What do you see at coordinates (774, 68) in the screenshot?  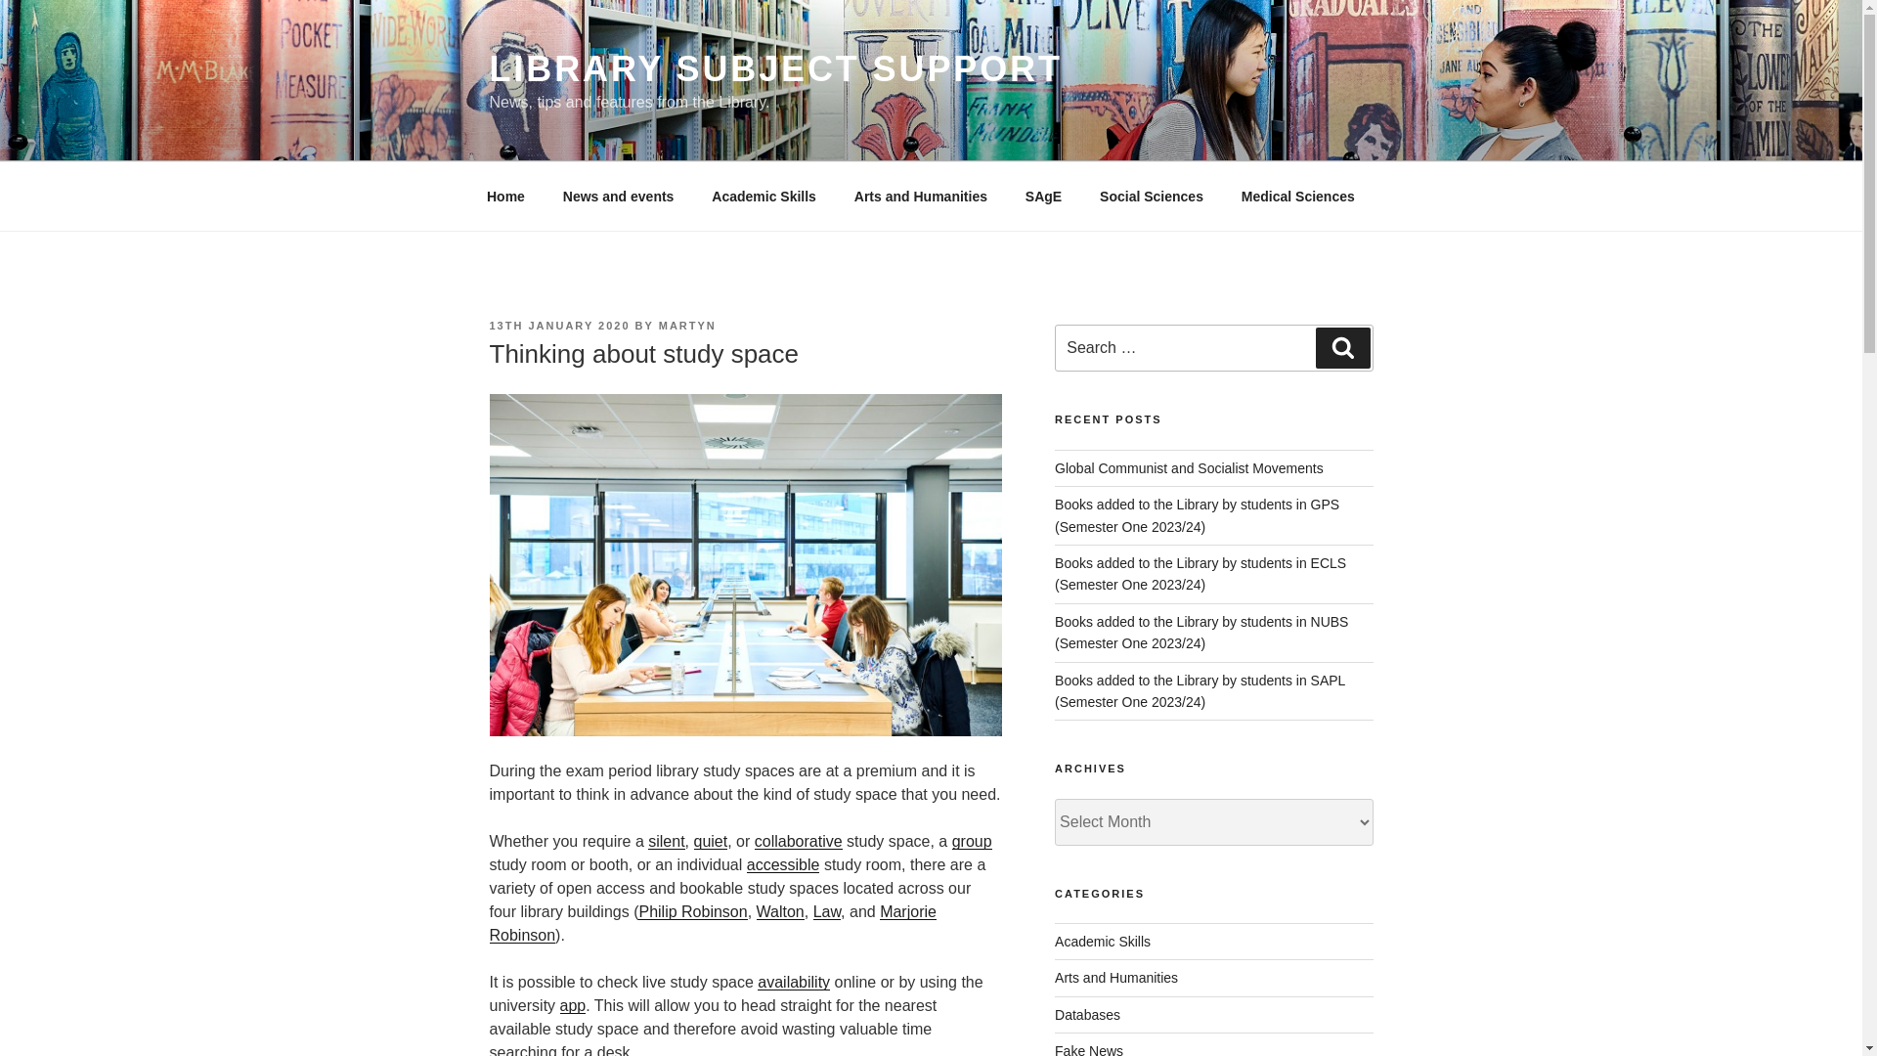 I see `LIBRARY SUBJECT SUPPORT` at bounding box center [774, 68].